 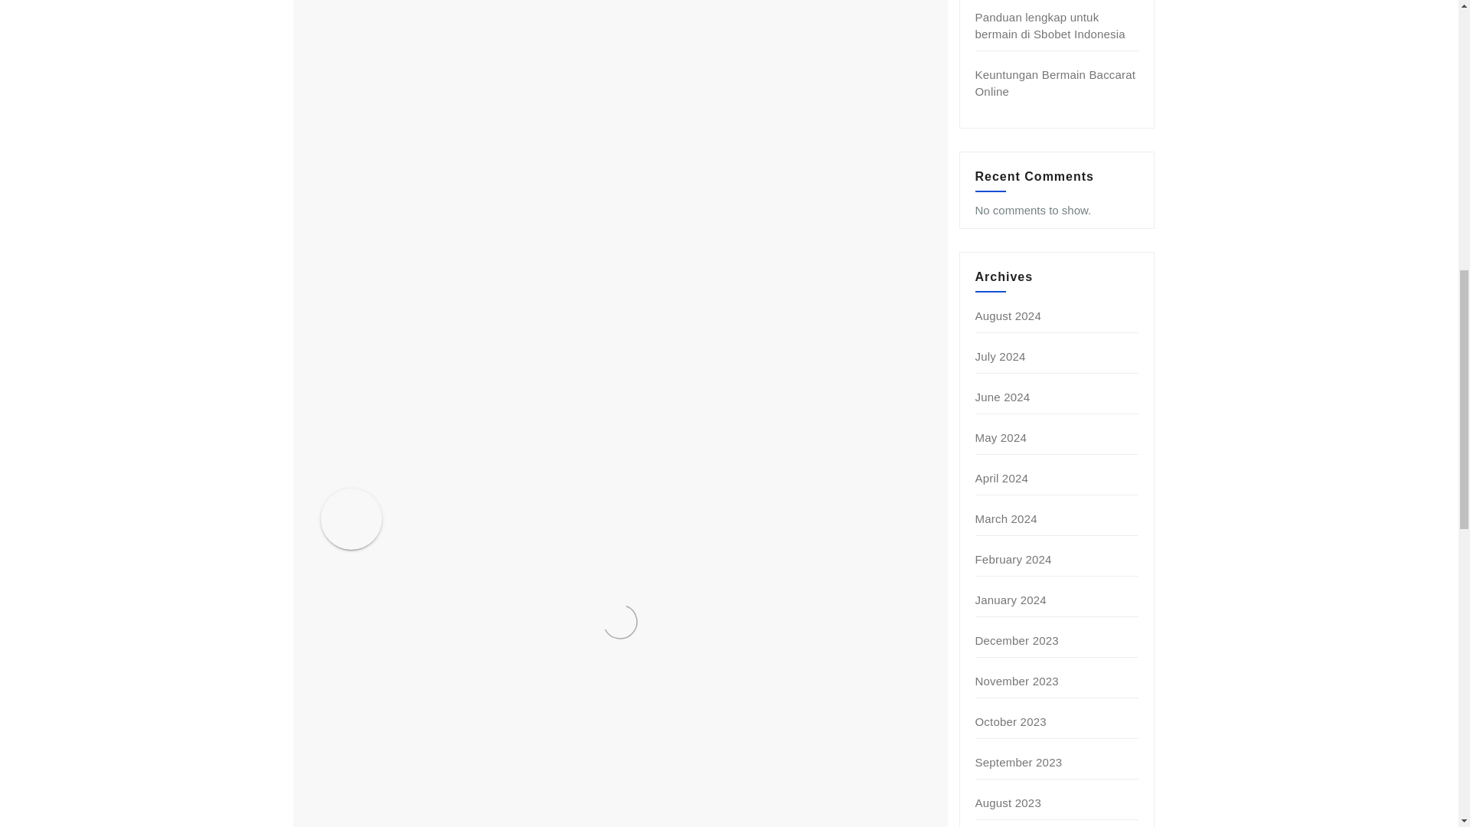 I want to click on December 2023, so click(x=1017, y=640).